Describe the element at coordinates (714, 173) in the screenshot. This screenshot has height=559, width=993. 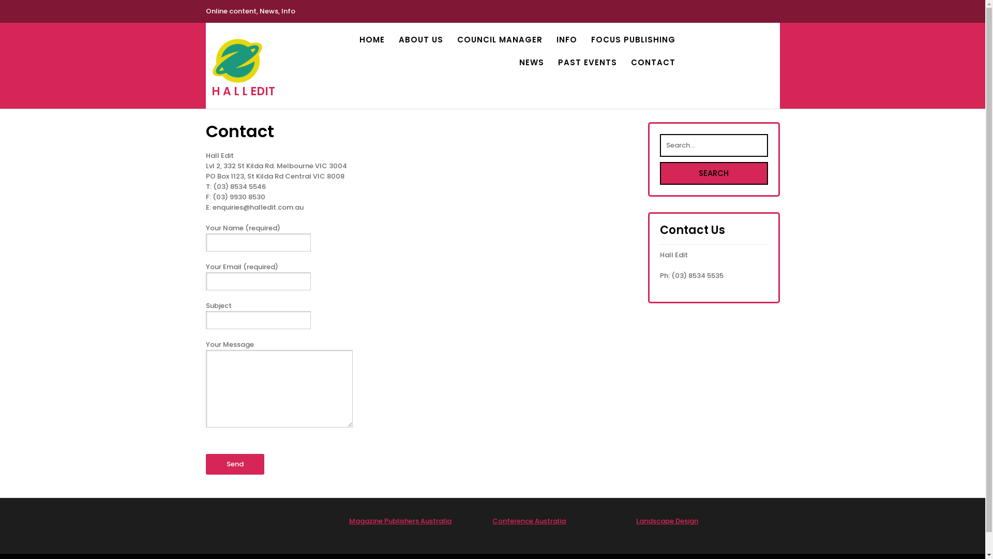
I see `Search` at that location.